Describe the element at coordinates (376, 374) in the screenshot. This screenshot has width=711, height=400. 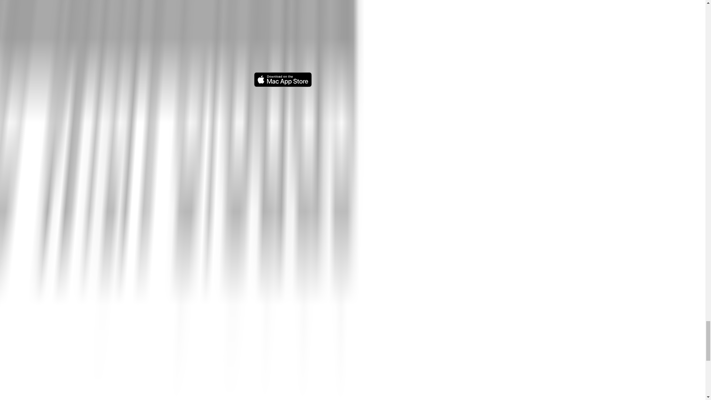
I see `Eat That Frog` at that location.